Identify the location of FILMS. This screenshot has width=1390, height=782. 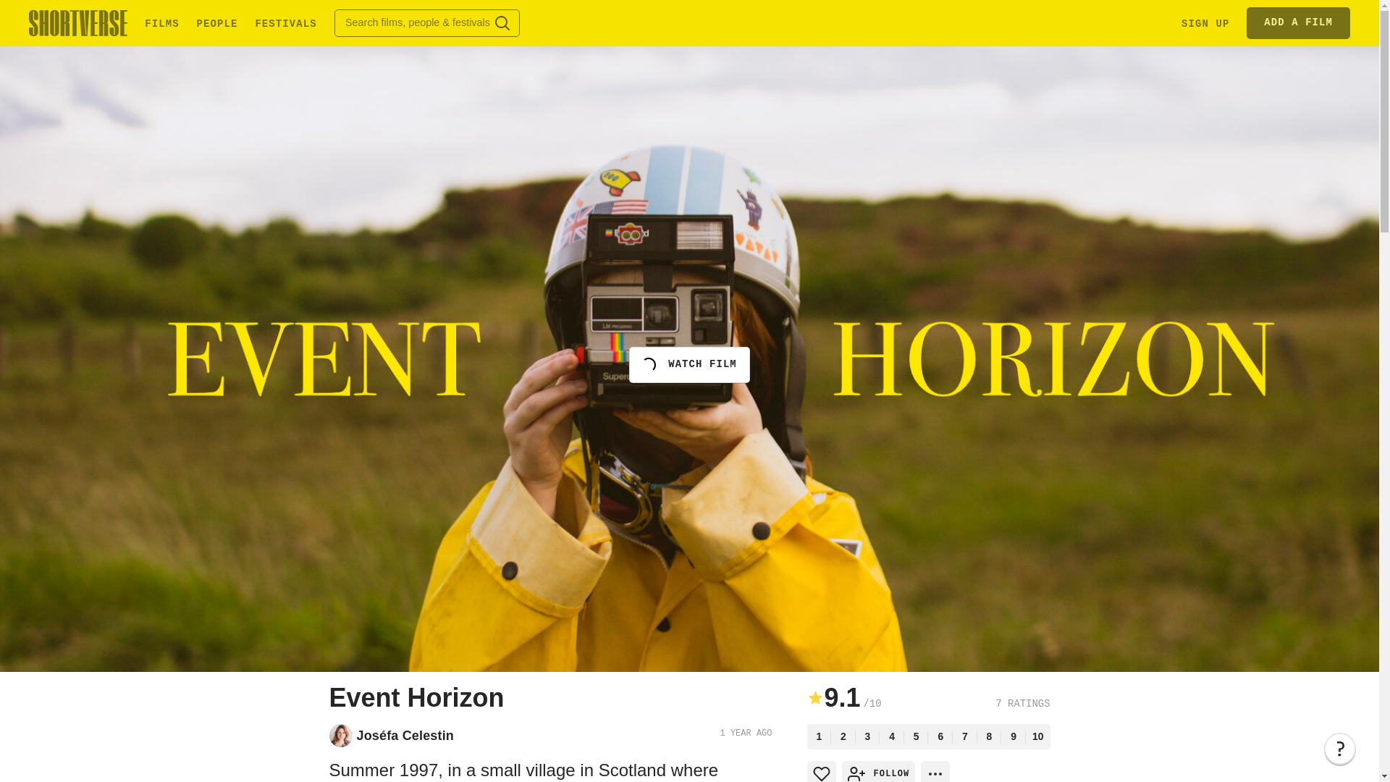
(161, 22).